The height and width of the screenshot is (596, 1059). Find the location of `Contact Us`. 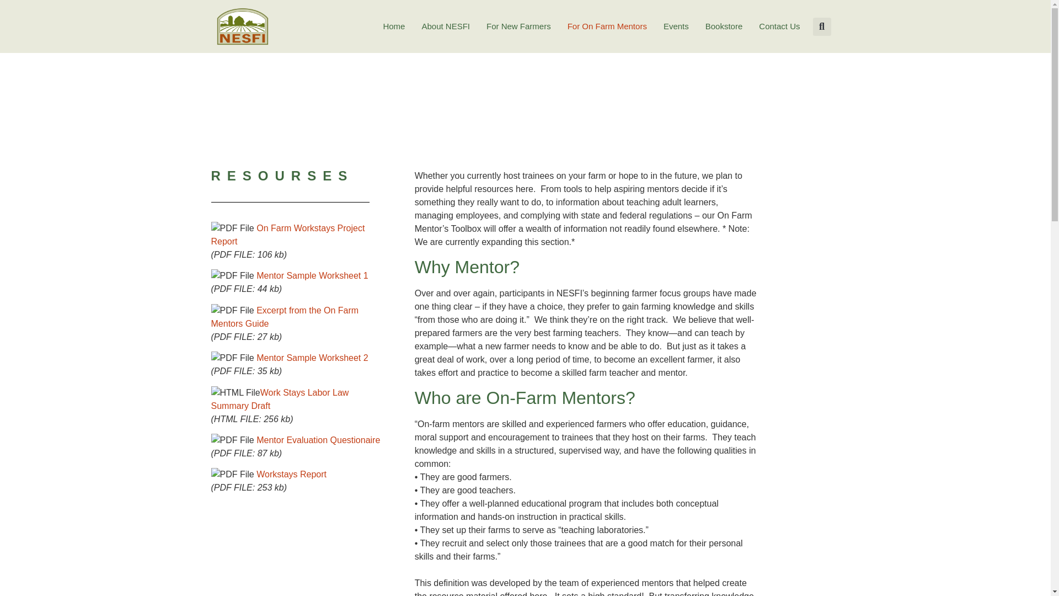

Contact Us is located at coordinates (779, 26).